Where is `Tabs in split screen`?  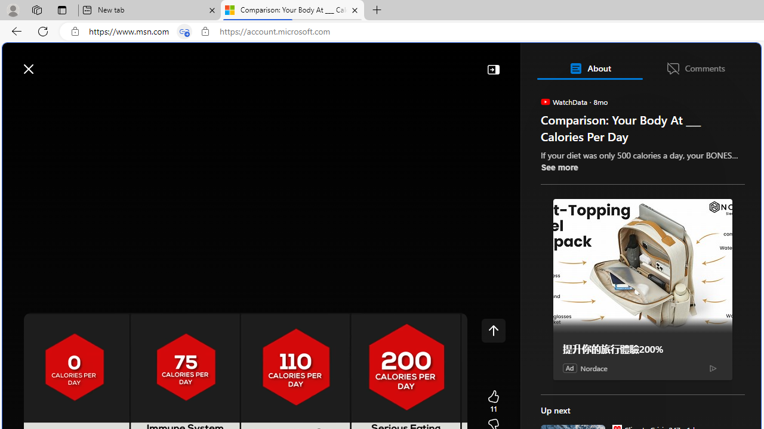 Tabs in split screen is located at coordinates (184, 32).